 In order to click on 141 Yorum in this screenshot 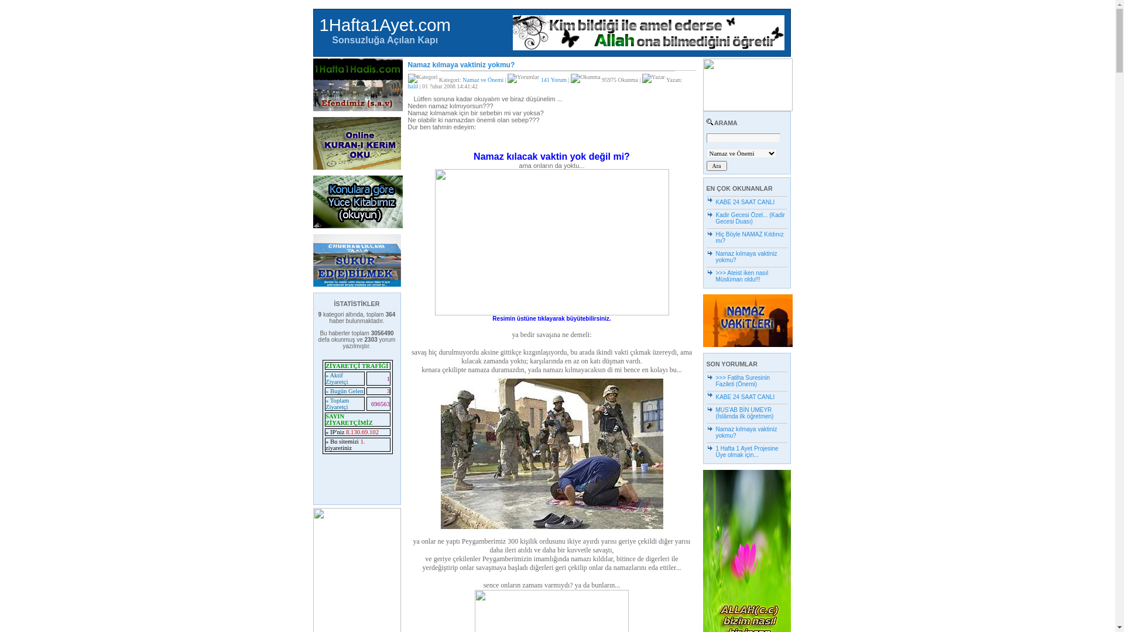, I will do `click(554, 80)`.